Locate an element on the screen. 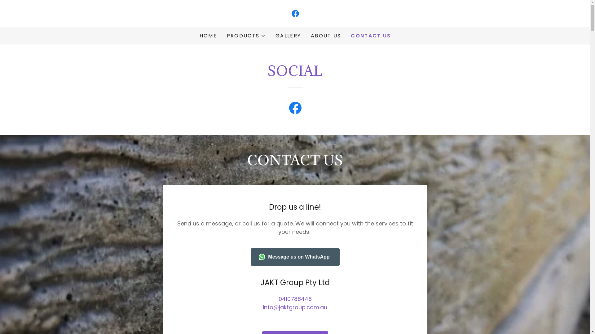 This screenshot has width=595, height=334. HOME is located at coordinates (208, 36).